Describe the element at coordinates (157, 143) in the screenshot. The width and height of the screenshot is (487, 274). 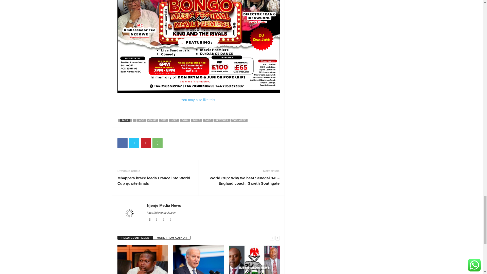
I see `WhatsApp` at that location.